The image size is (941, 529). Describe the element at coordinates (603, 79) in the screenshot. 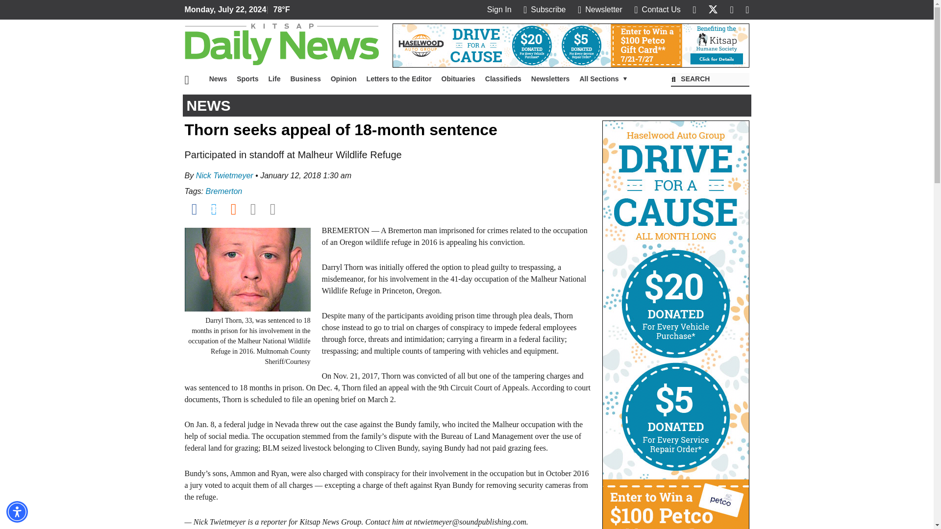

I see `All Sections` at that location.